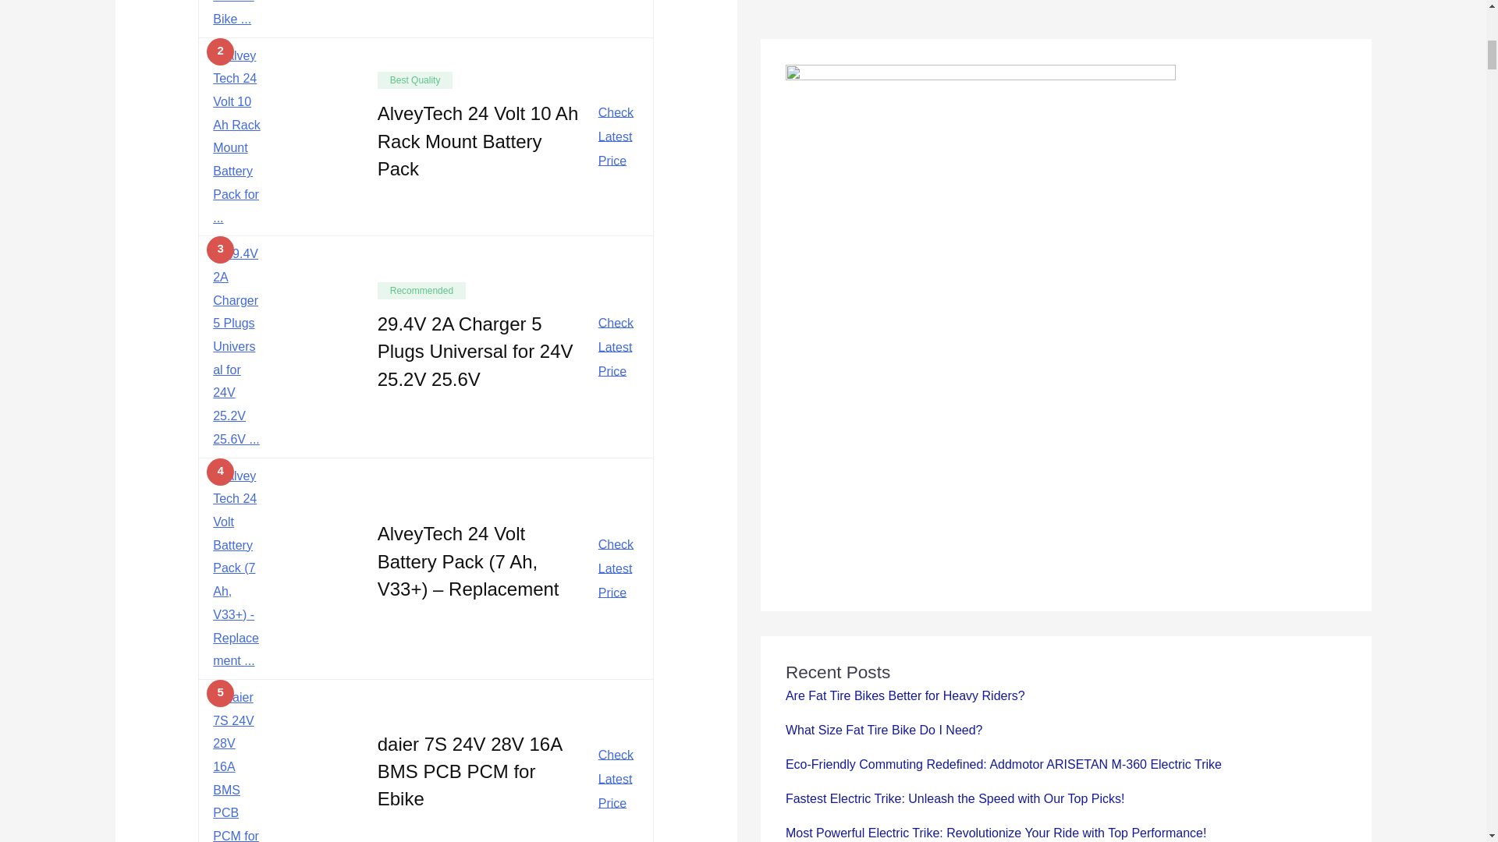 The width and height of the screenshot is (1498, 842). Describe the element at coordinates (475, 350) in the screenshot. I see `29.4V 2A Charger 5 Plugs Universal for 24V 25.2V 25.6V` at that location.